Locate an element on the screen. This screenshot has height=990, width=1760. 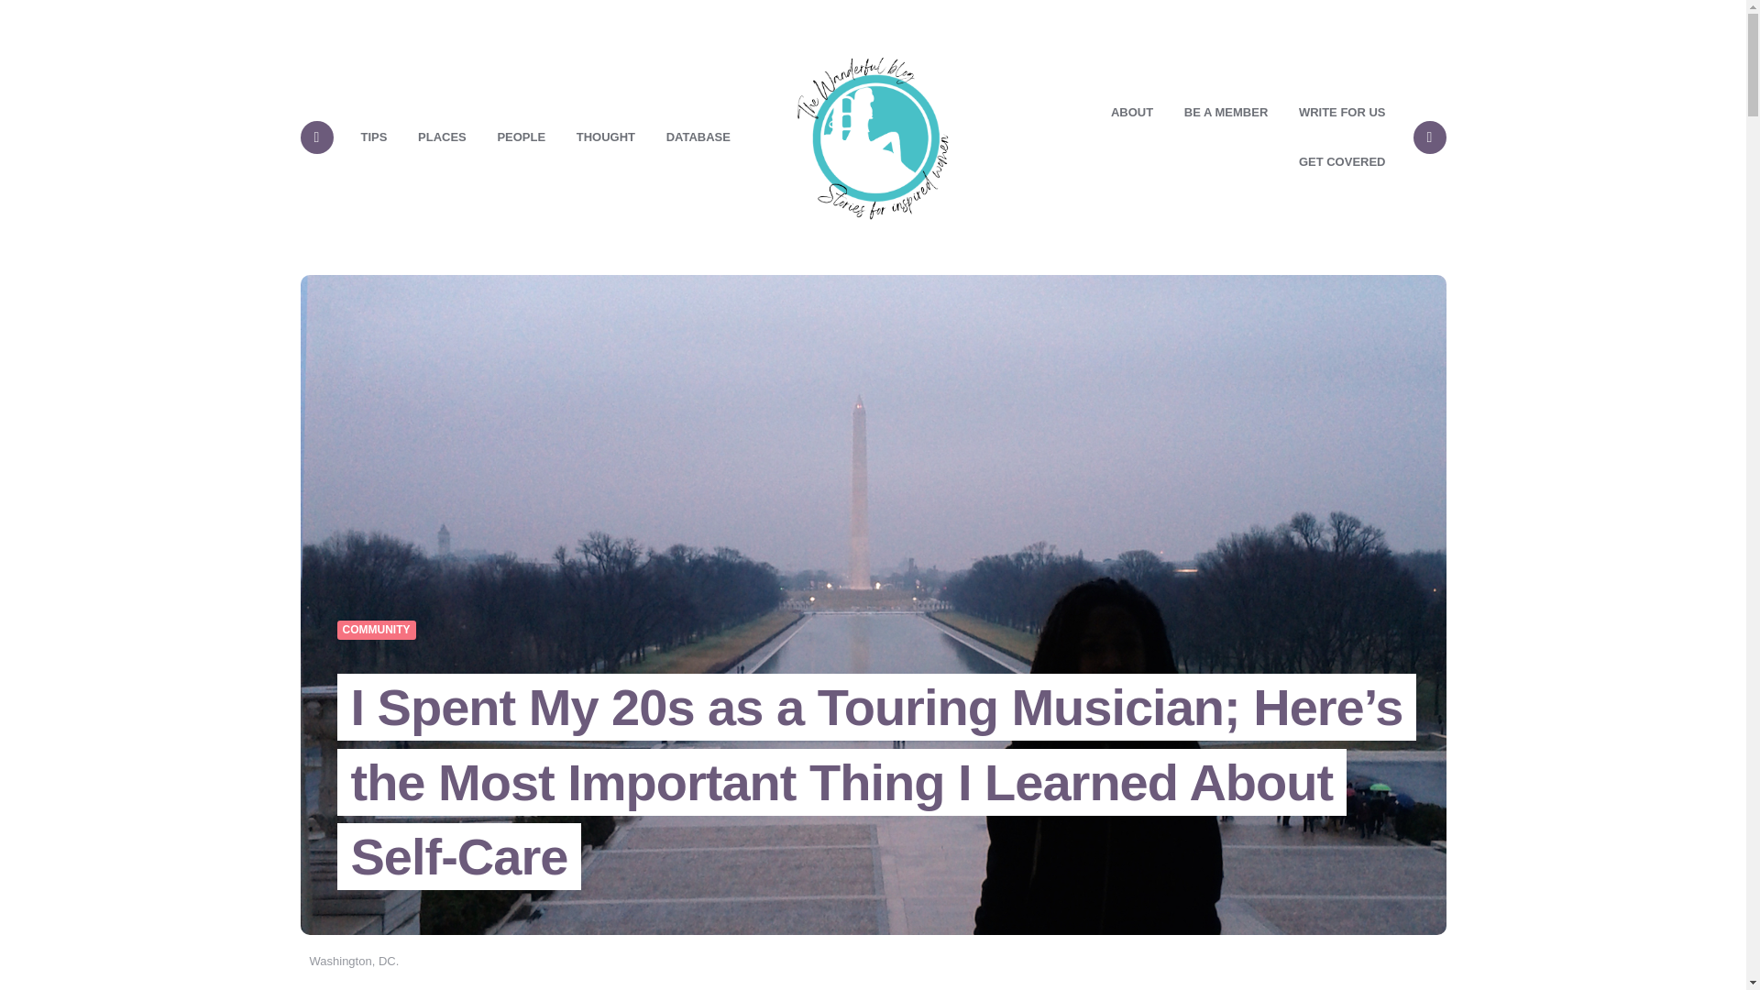
PLACES is located at coordinates (442, 137).